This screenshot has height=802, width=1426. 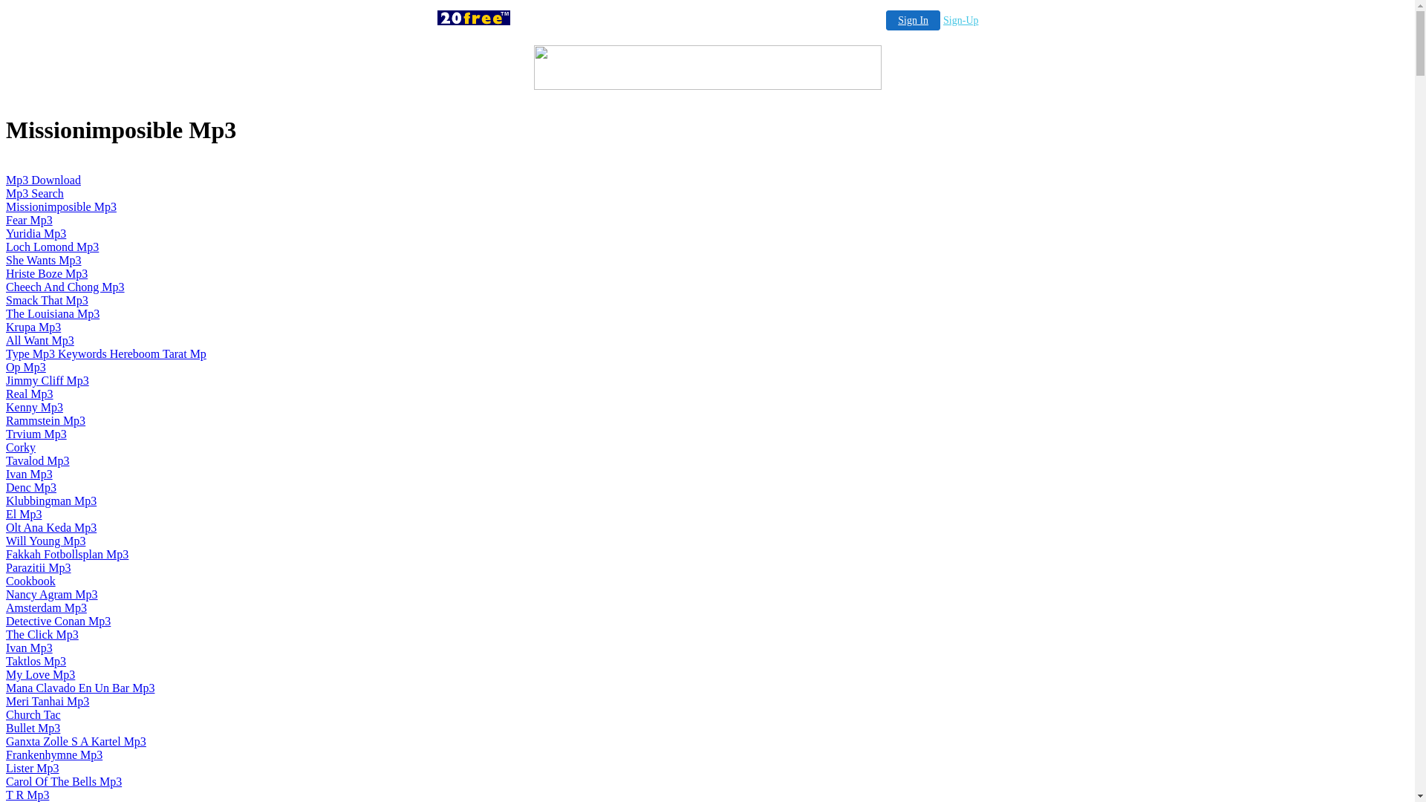 I want to click on All Want Mp3, so click(x=40, y=340).